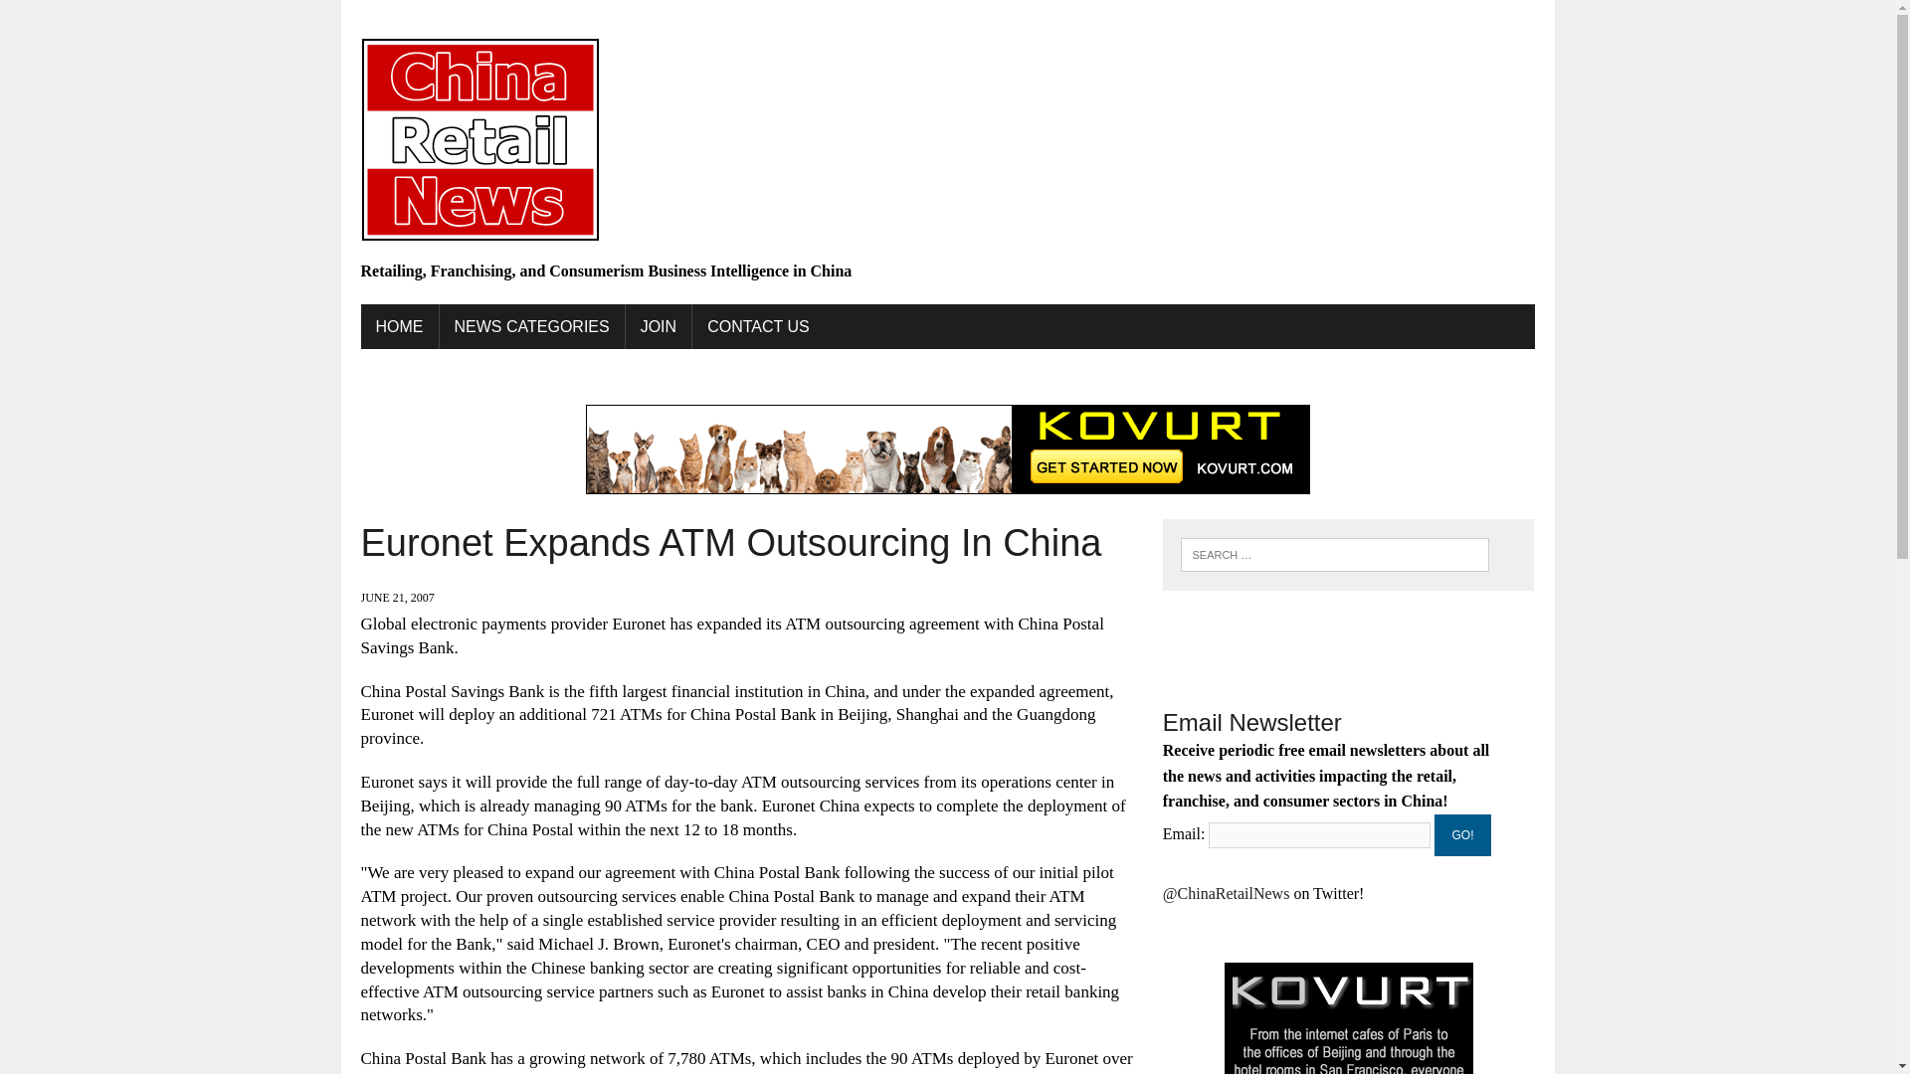  I want to click on  GO! , so click(1462, 834).